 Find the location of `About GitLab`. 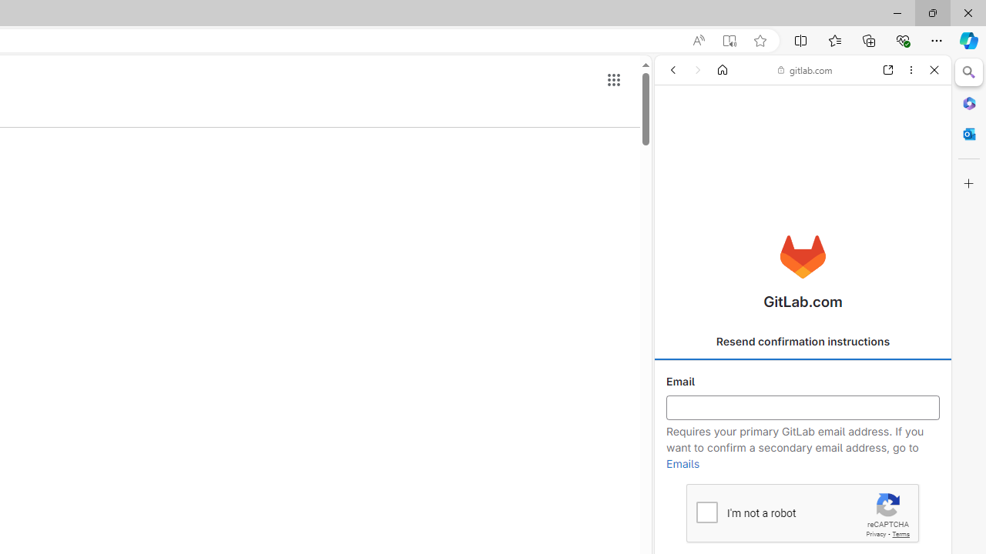

About GitLab is located at coordinates (803, 456).